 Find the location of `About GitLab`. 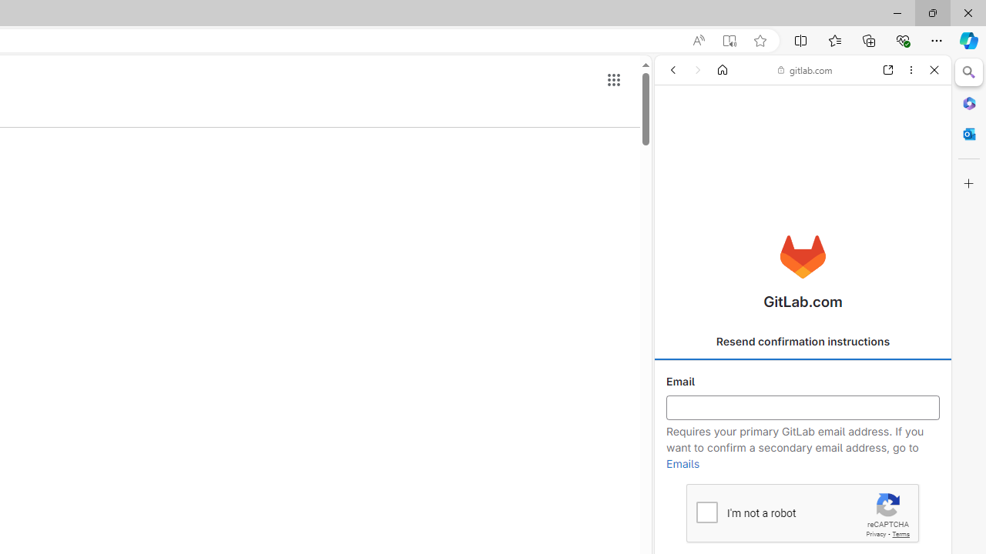

About GitLab is located at coordinates (803, 456).